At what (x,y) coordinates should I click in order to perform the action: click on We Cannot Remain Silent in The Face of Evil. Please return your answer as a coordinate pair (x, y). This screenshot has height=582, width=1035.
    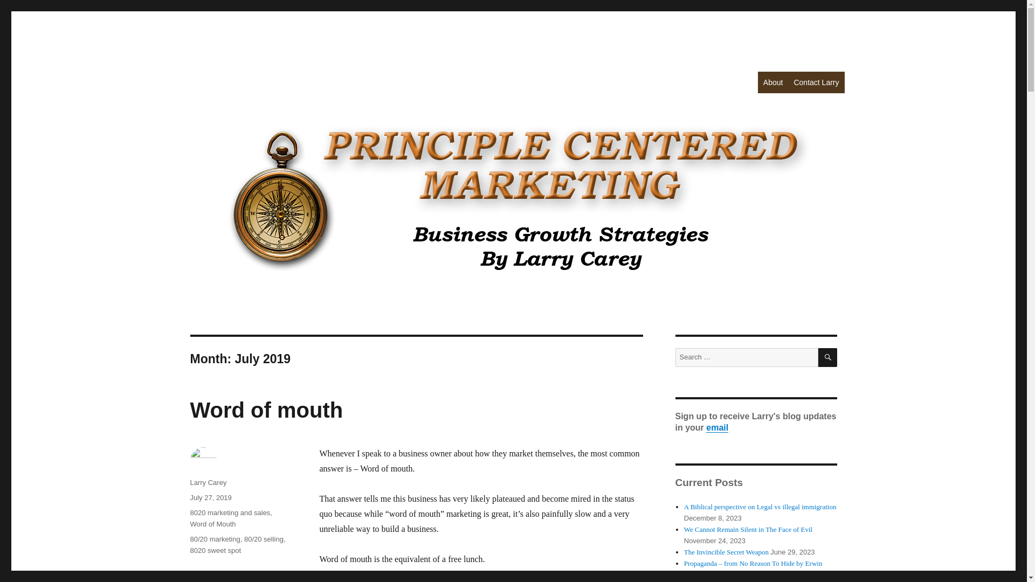
    Looking at the image, I should click on (748, 529).